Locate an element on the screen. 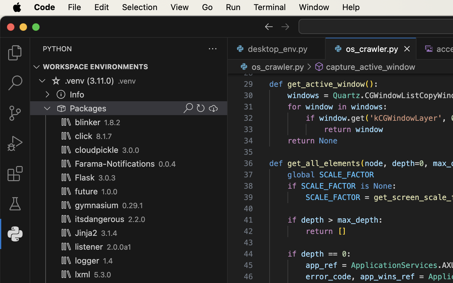 This screenshot has width=453, height=283.  is located at coordinates (188, 108).